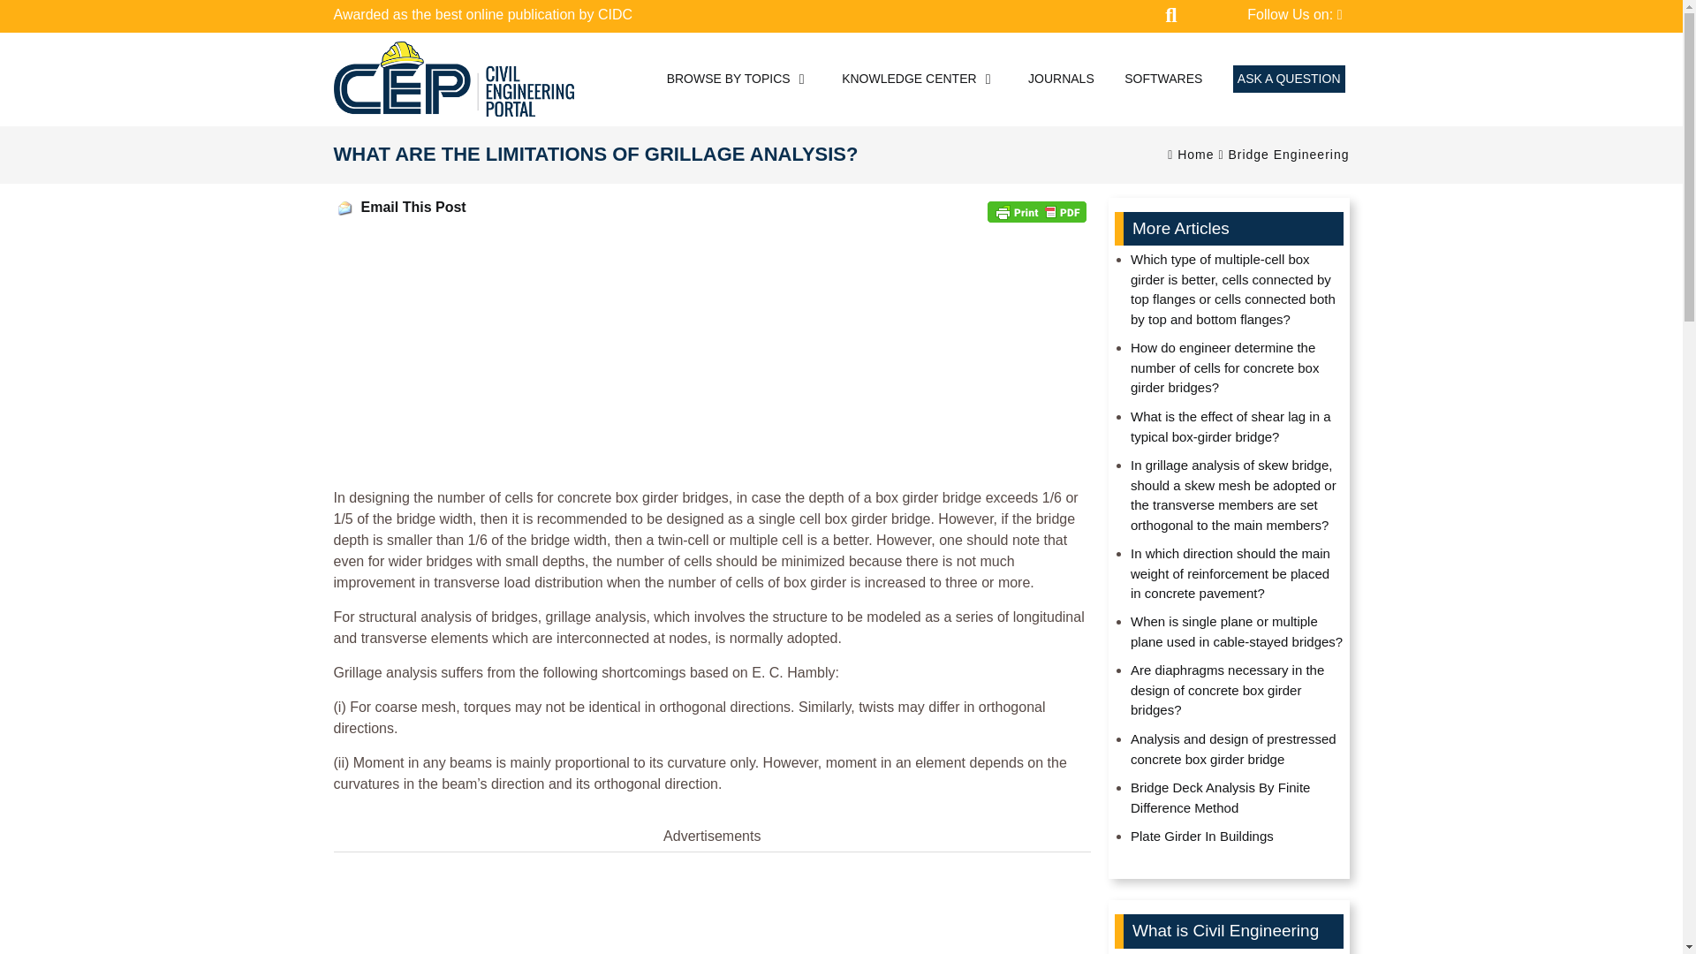 The width and height of the screenshot is (1696, 954). What do you see at coordinates (344, 208) in the screenshot?
I see `Email This Post` at bounding box center [344, 208].